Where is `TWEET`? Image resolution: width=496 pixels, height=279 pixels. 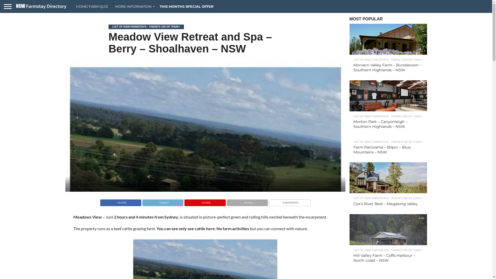 TWEET is located at coordinates (163, 201).